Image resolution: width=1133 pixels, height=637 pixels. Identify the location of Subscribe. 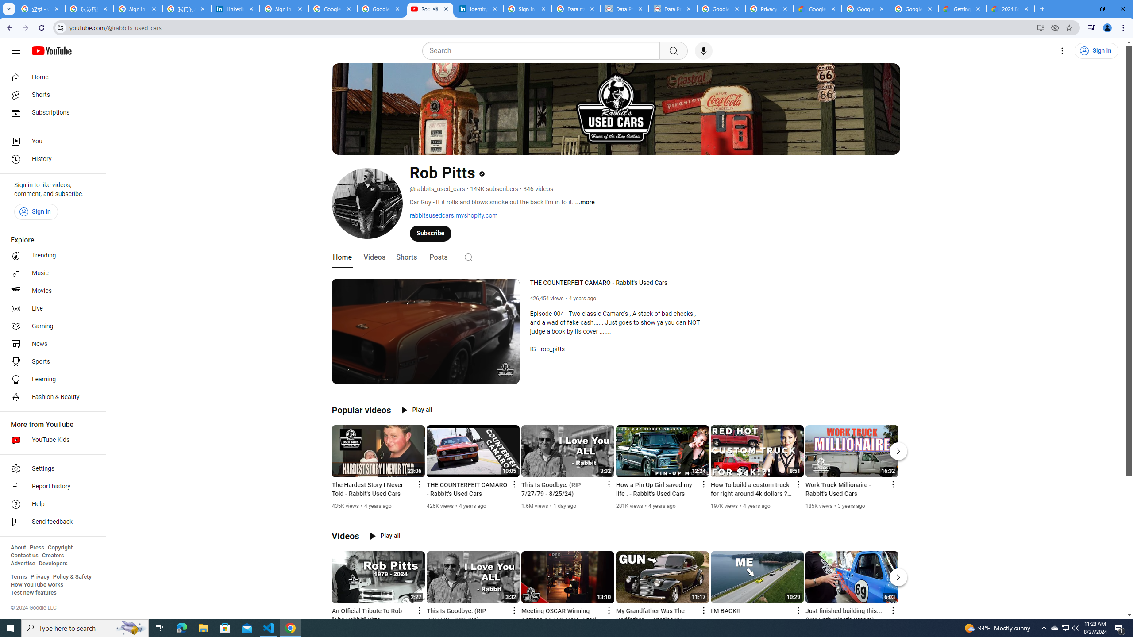
(430, 233).